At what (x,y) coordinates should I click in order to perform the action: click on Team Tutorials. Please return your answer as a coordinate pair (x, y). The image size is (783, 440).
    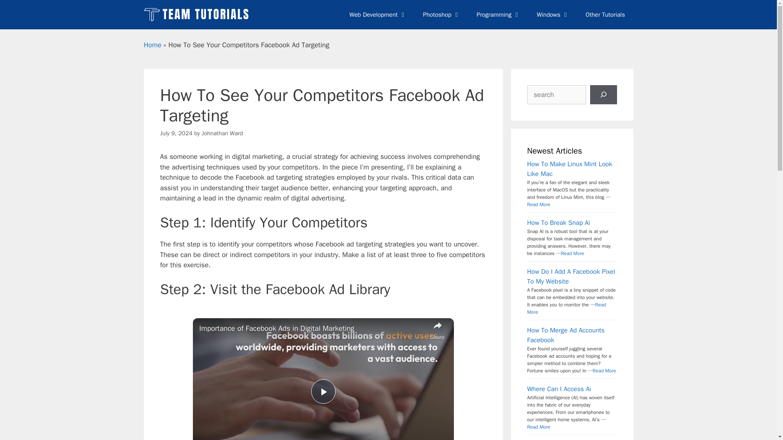
    Looking at the image, I should click on (198, 15).